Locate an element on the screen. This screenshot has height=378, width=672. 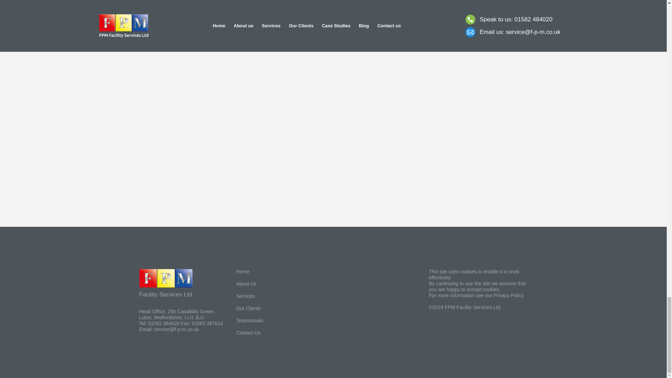
Services is located at coordinates (263, 296).